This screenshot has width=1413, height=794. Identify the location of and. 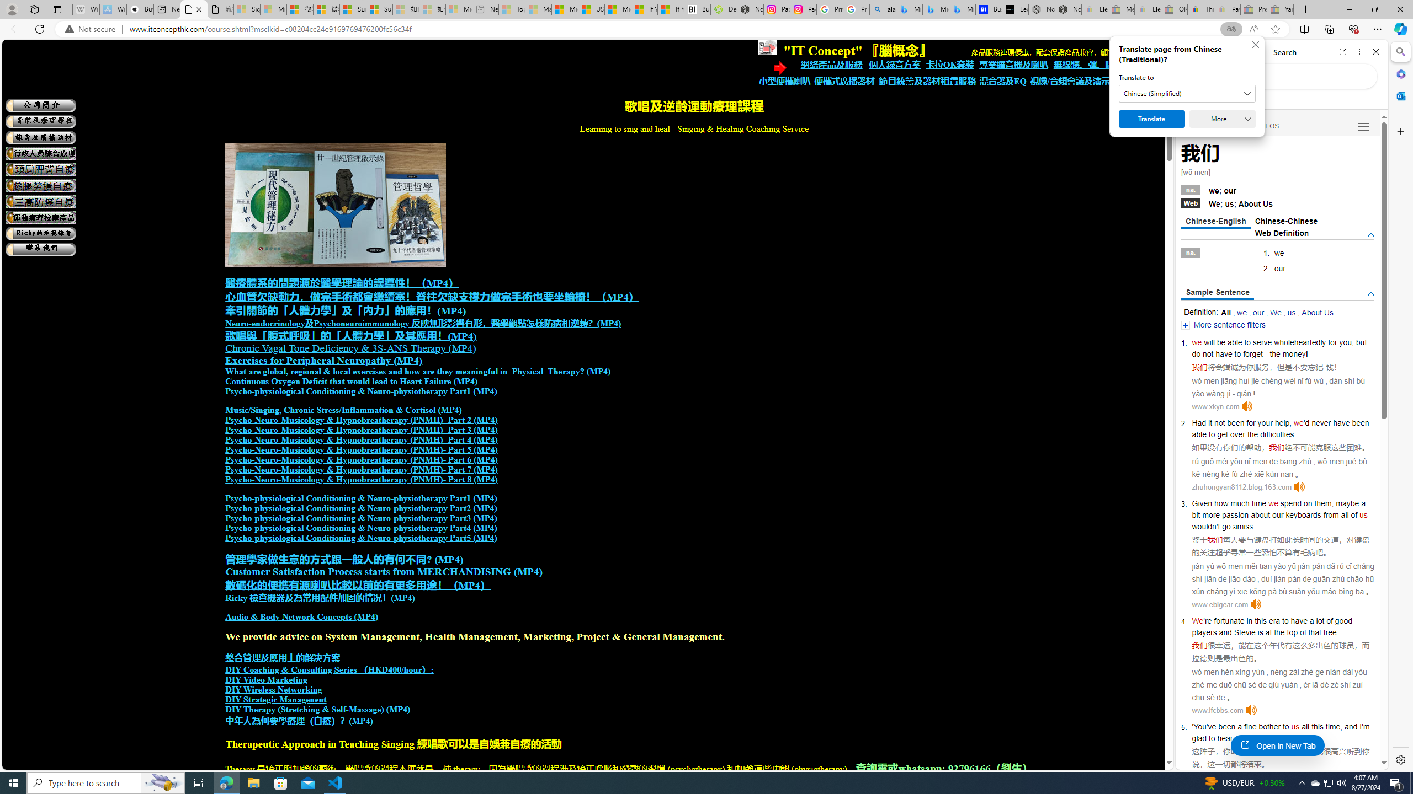
(1225, 632).